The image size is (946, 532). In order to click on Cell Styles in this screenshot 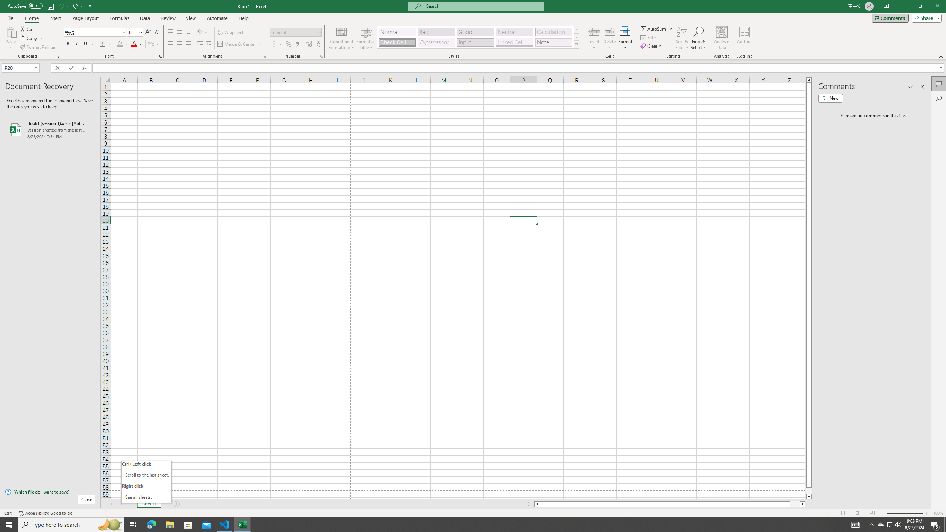, I will do `click(576, 44)`.